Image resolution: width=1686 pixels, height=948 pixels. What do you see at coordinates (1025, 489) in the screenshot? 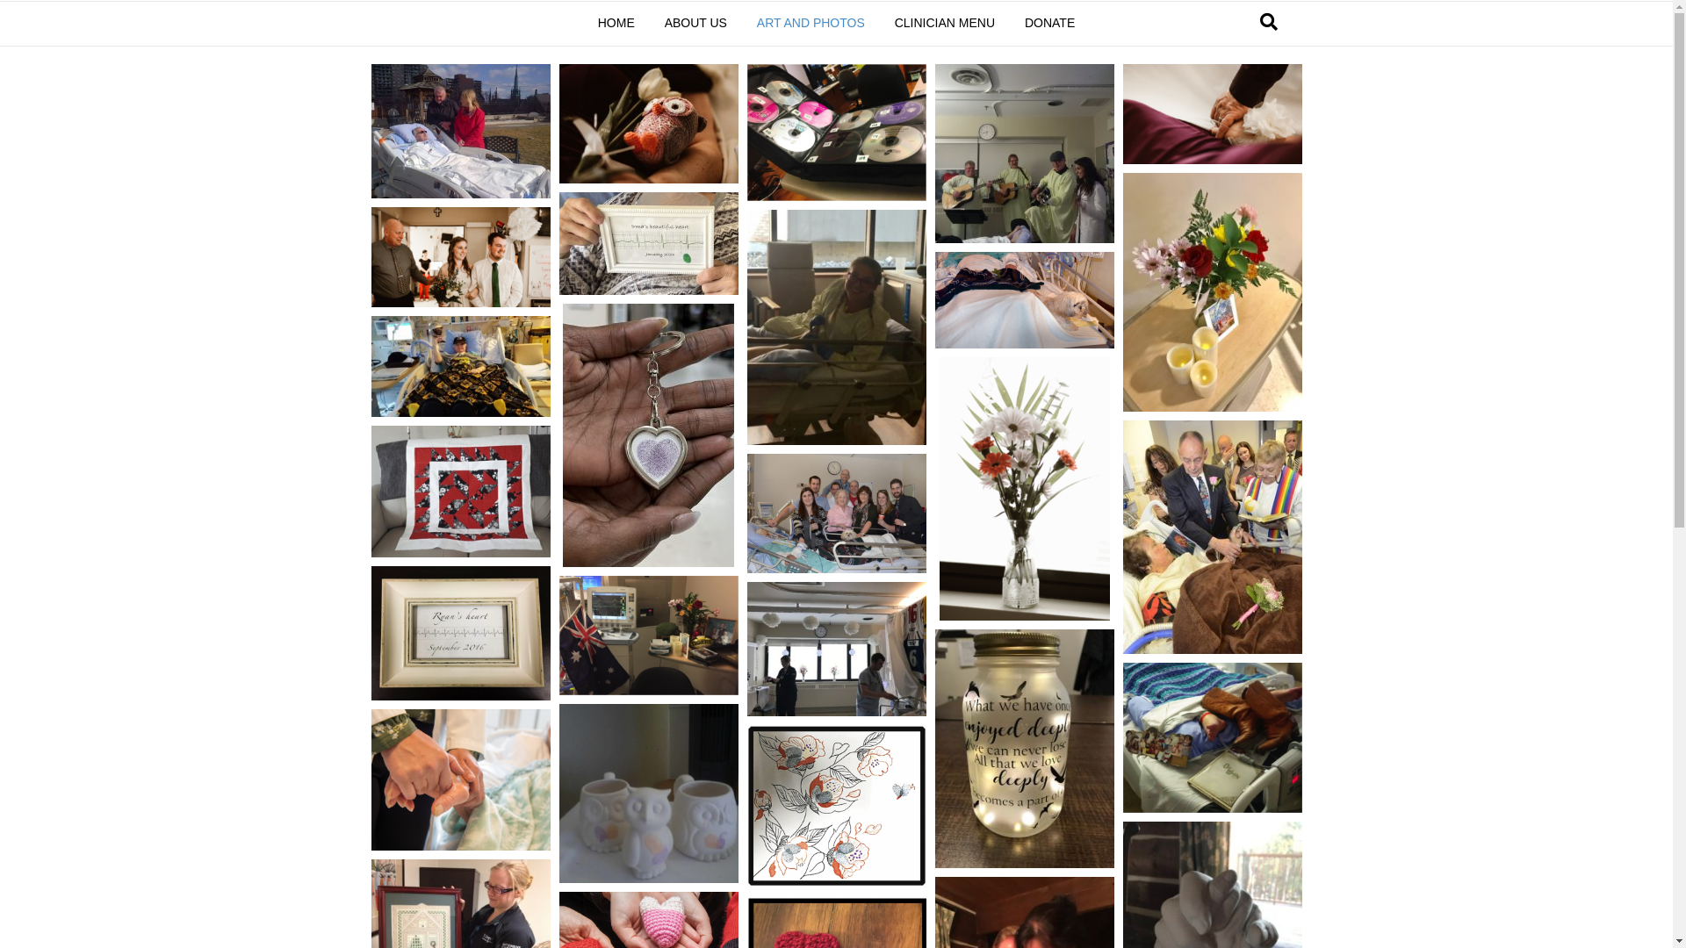
I see `IMG_8455` at bounding box center [1025, 489].